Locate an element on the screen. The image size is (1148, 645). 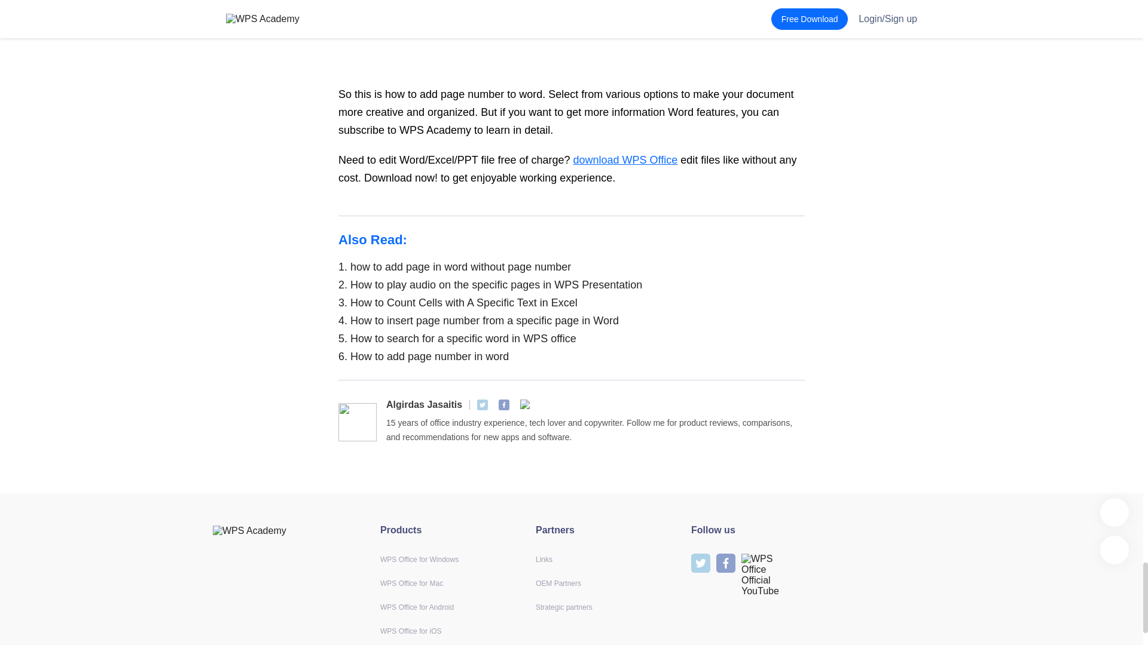
1. how to add page in word without page number is located at coordinates (572, 267).